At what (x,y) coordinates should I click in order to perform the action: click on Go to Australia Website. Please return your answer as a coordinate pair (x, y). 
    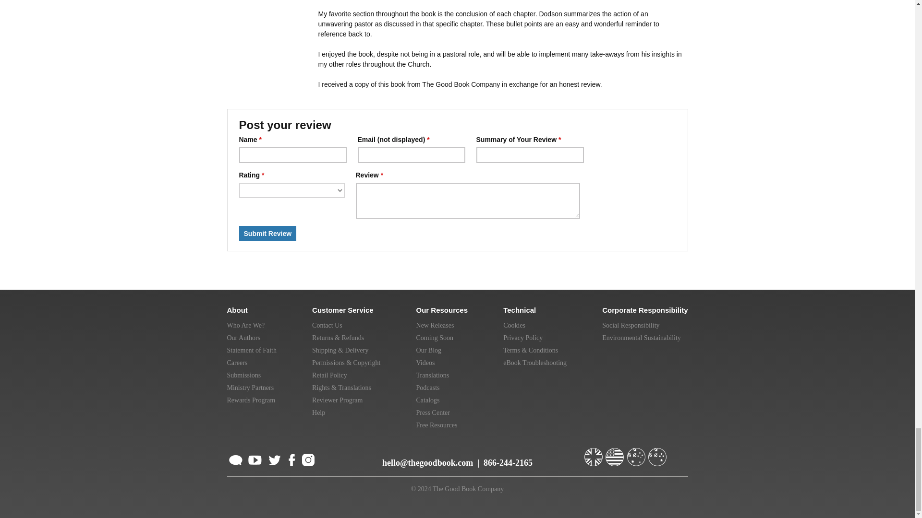
    Looking at the image, I should click on (637, 453).